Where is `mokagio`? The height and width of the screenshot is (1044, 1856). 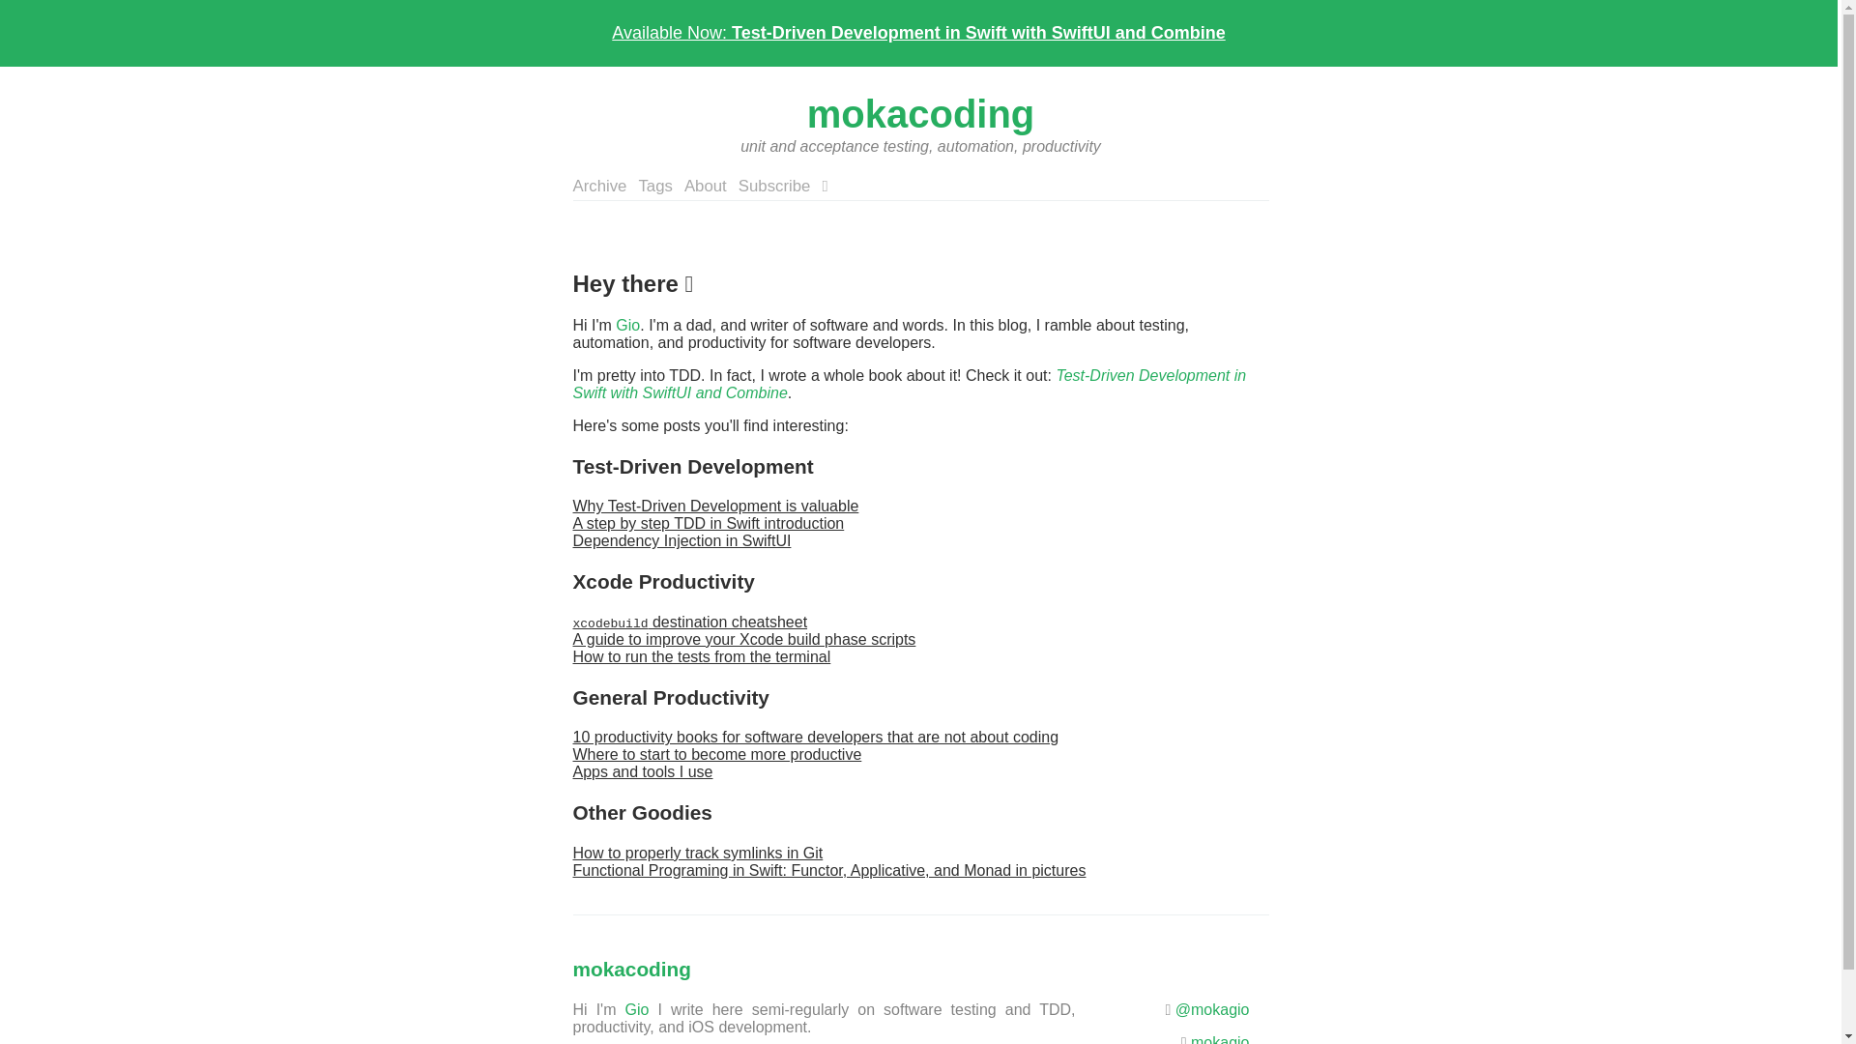
mokagio is located at coordinates (1220, 1039).